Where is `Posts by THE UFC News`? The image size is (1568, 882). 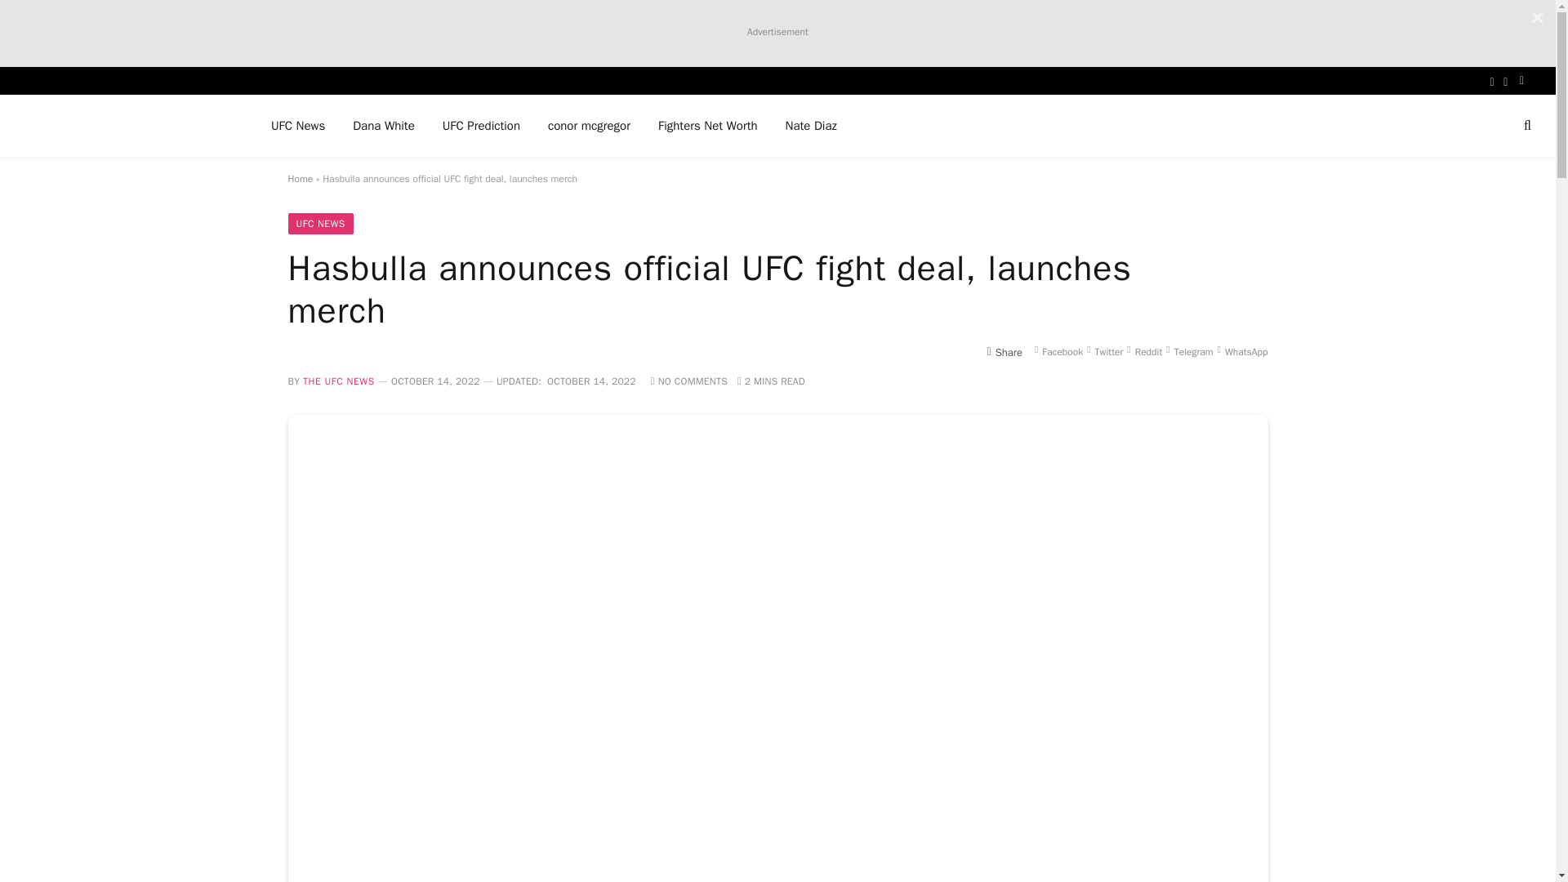
Posts by THE UFC News is located at coordinates (338, 381).